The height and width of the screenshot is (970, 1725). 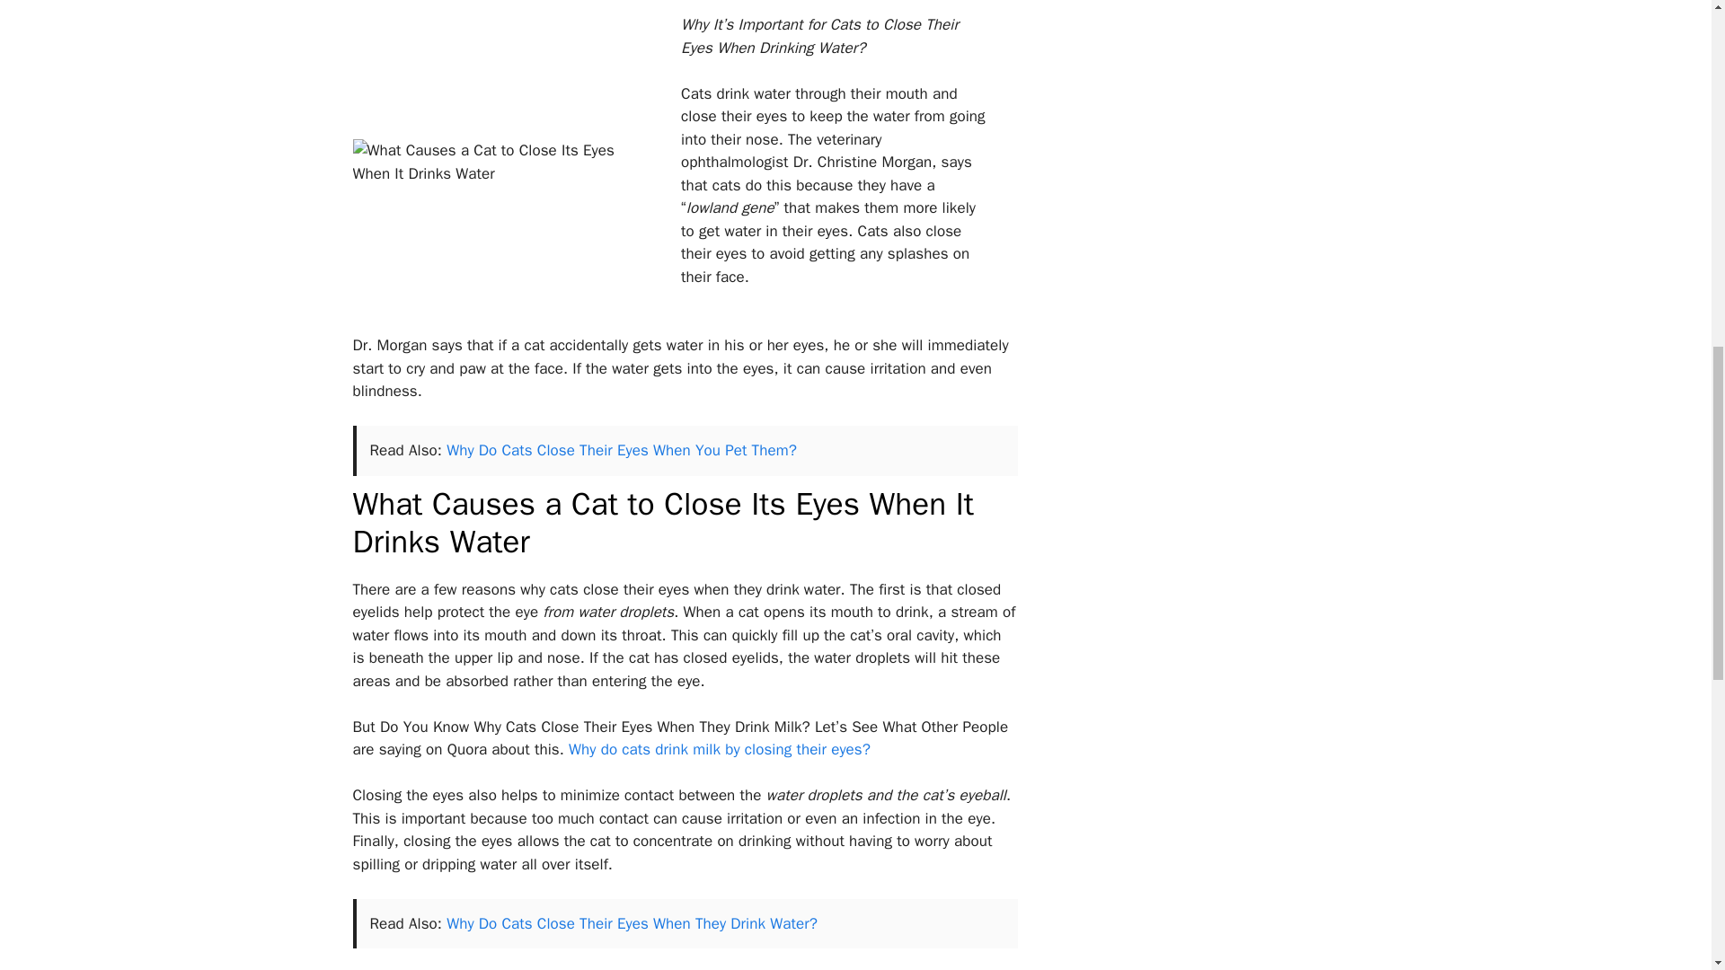 What do you see at coordinates (720, 749) in the screenshot?
I see `Why do cats drink milk by closing their eyes?` at bounding box center [720, 749].